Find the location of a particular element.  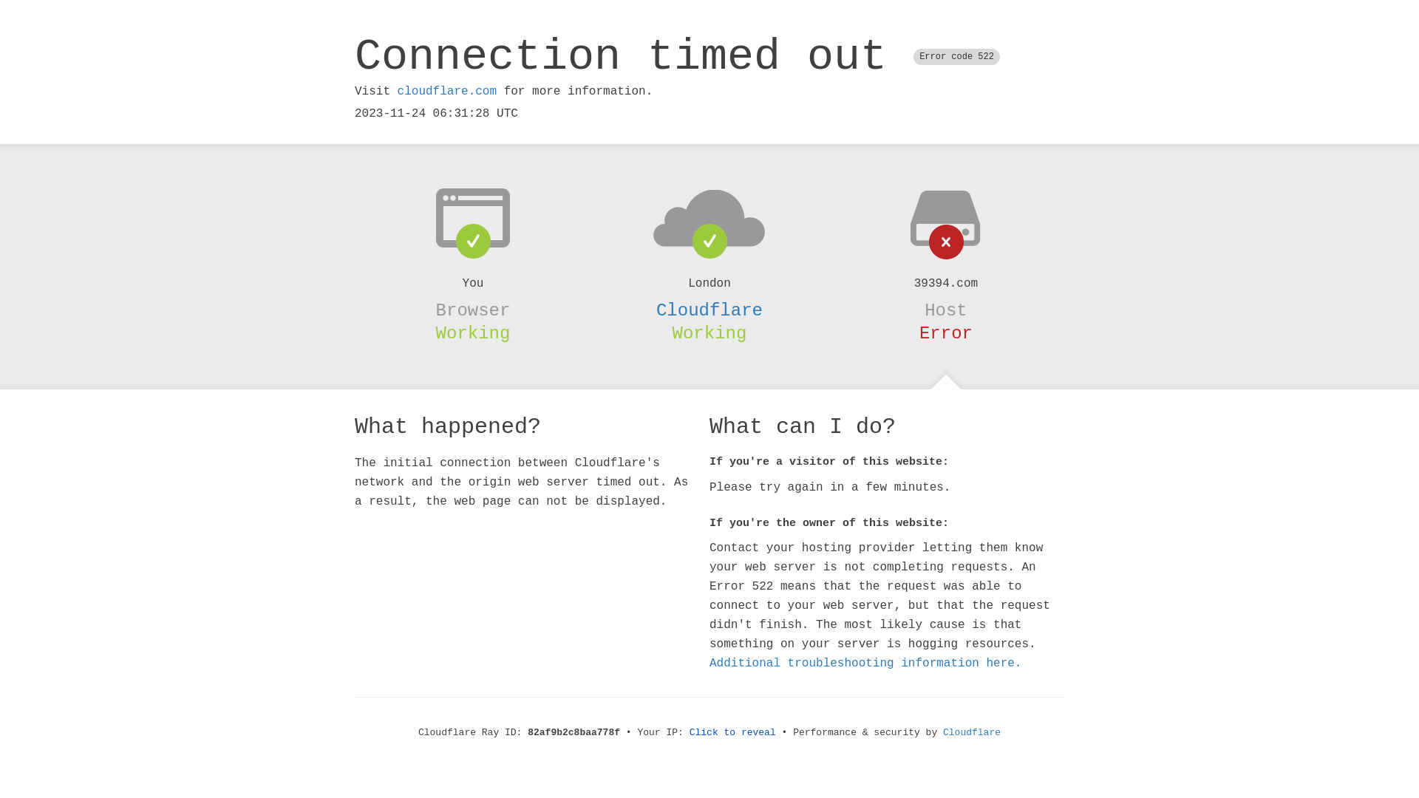

Cloudflare is located at coordinates (972, 733).